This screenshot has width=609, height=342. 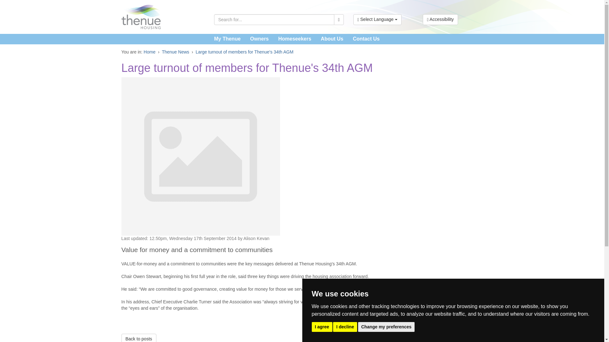 What do you see at coordinates (386, 326) in the screenshot?
I see `Change my preferences` at bounding box center [386, 326].